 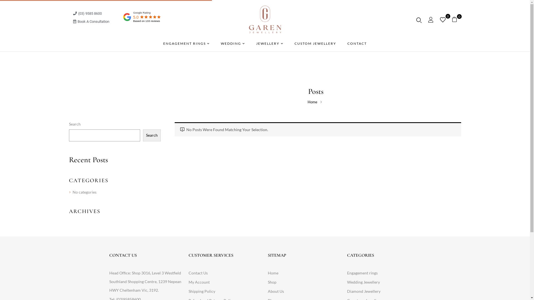 I want to click on Contact Us, so click(x=225, y=273).